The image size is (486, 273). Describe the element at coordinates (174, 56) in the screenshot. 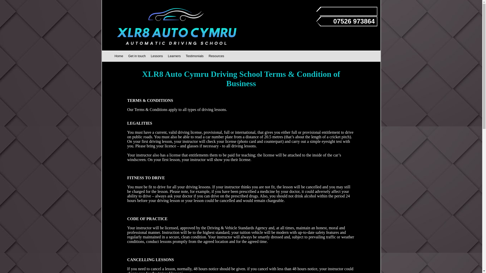

I see `Learners` at that location.